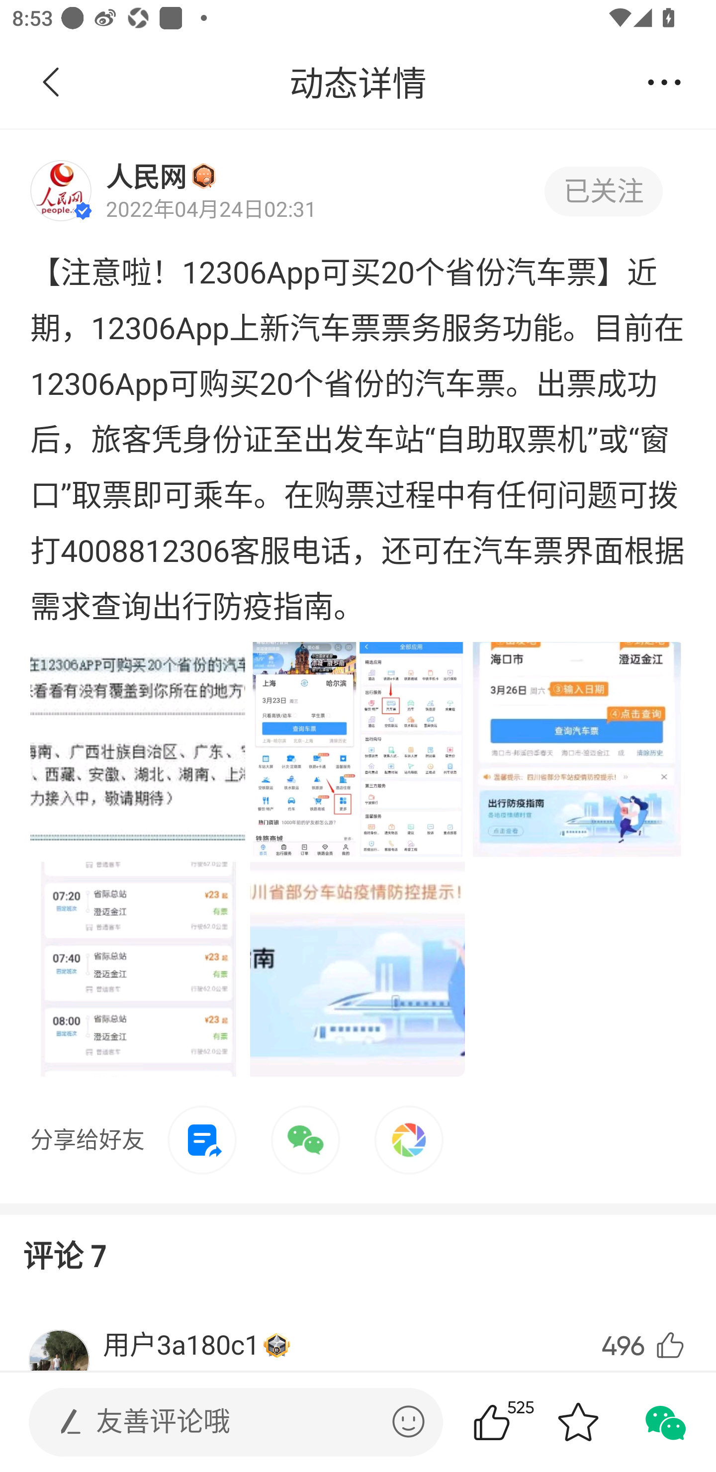 The height and width of the screenshot is (1472, 716). What do you see at coordinates (51, 83) in the screenshot?
I see ` 返回` at bounding box center [51, 83].